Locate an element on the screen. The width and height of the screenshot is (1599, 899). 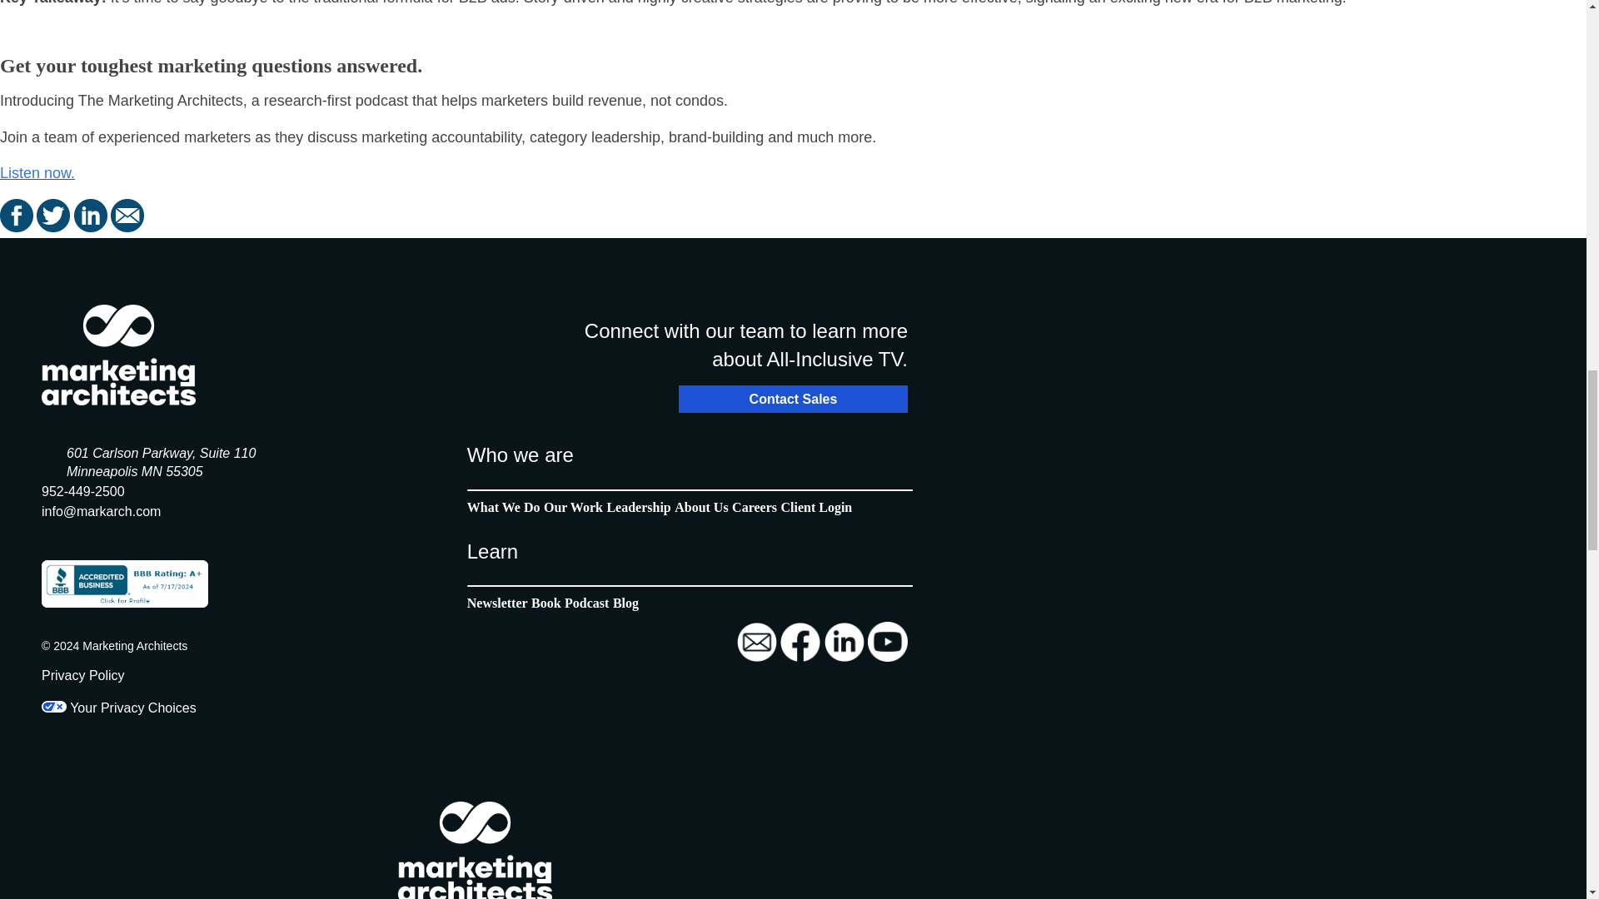
What We Do is located at coordinates (503, 506).